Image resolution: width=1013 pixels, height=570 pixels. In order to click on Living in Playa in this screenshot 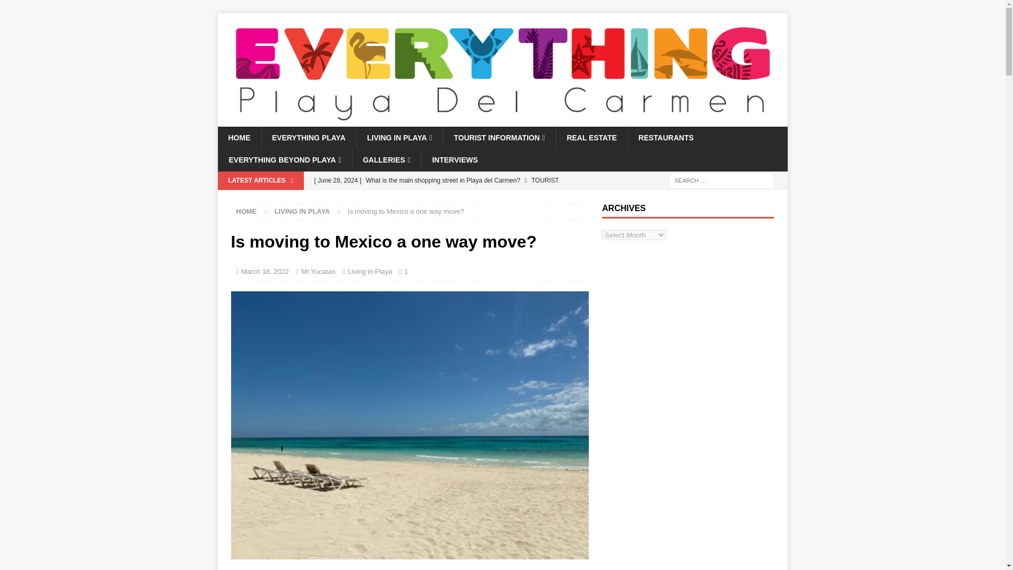, I will do `click(302, 211)`.